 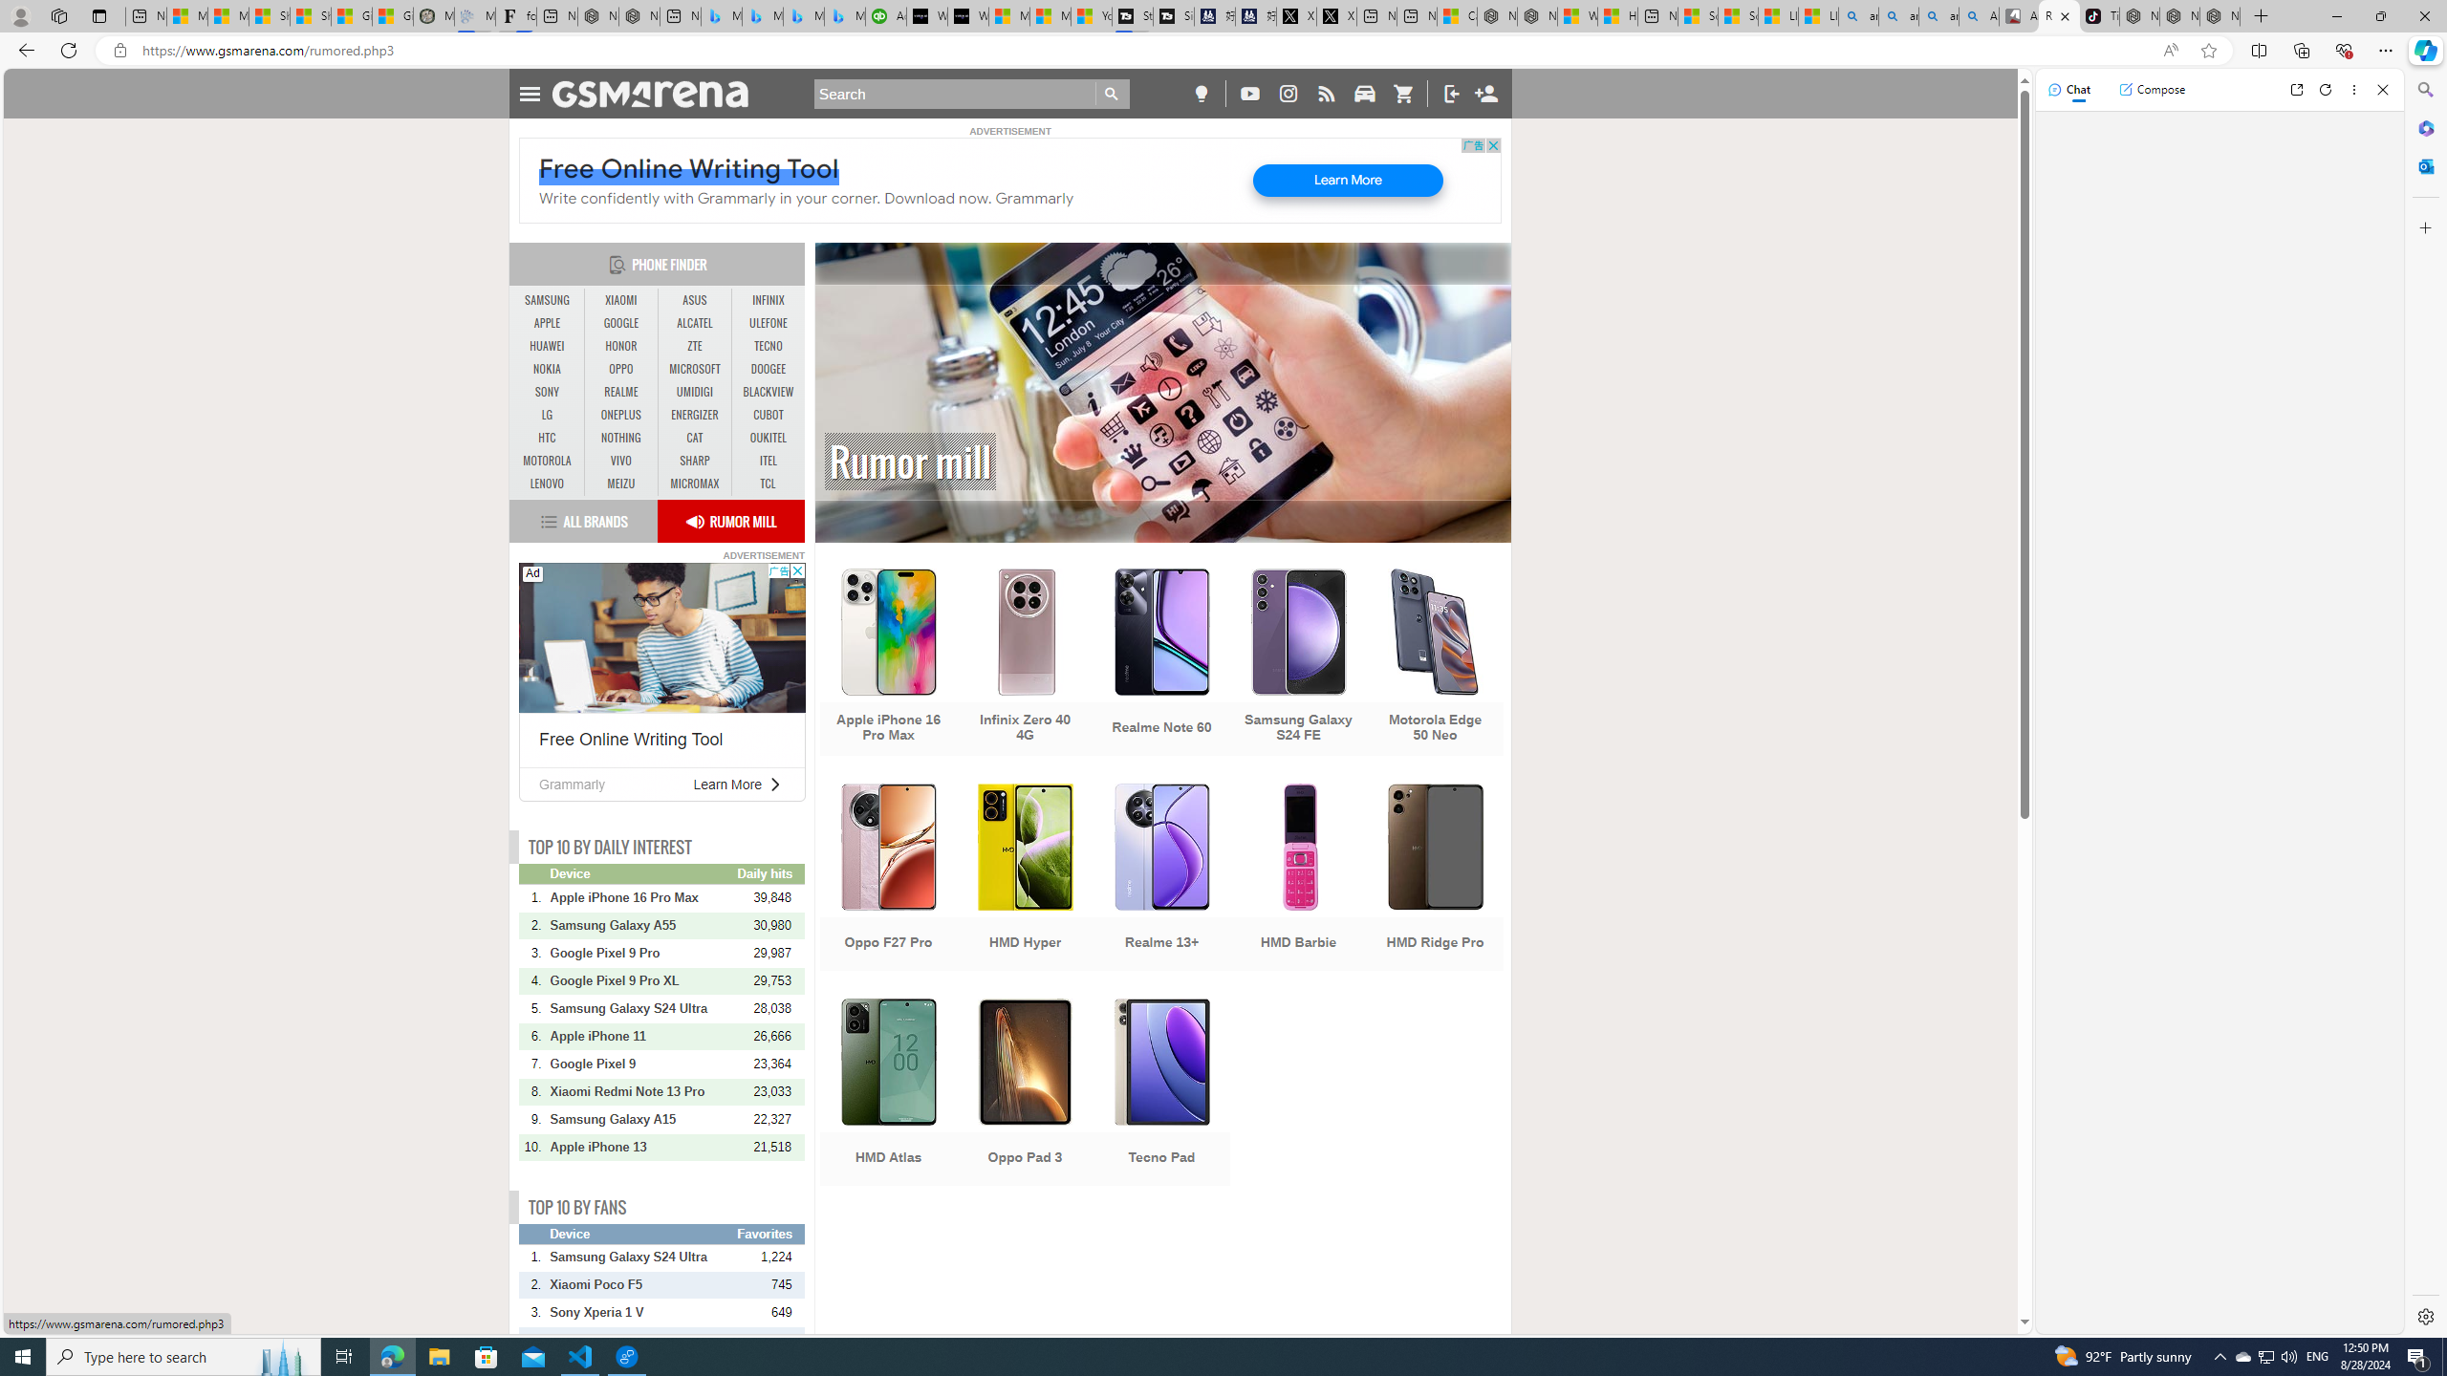 I want to click on TCL, so click(x=769, y=484).